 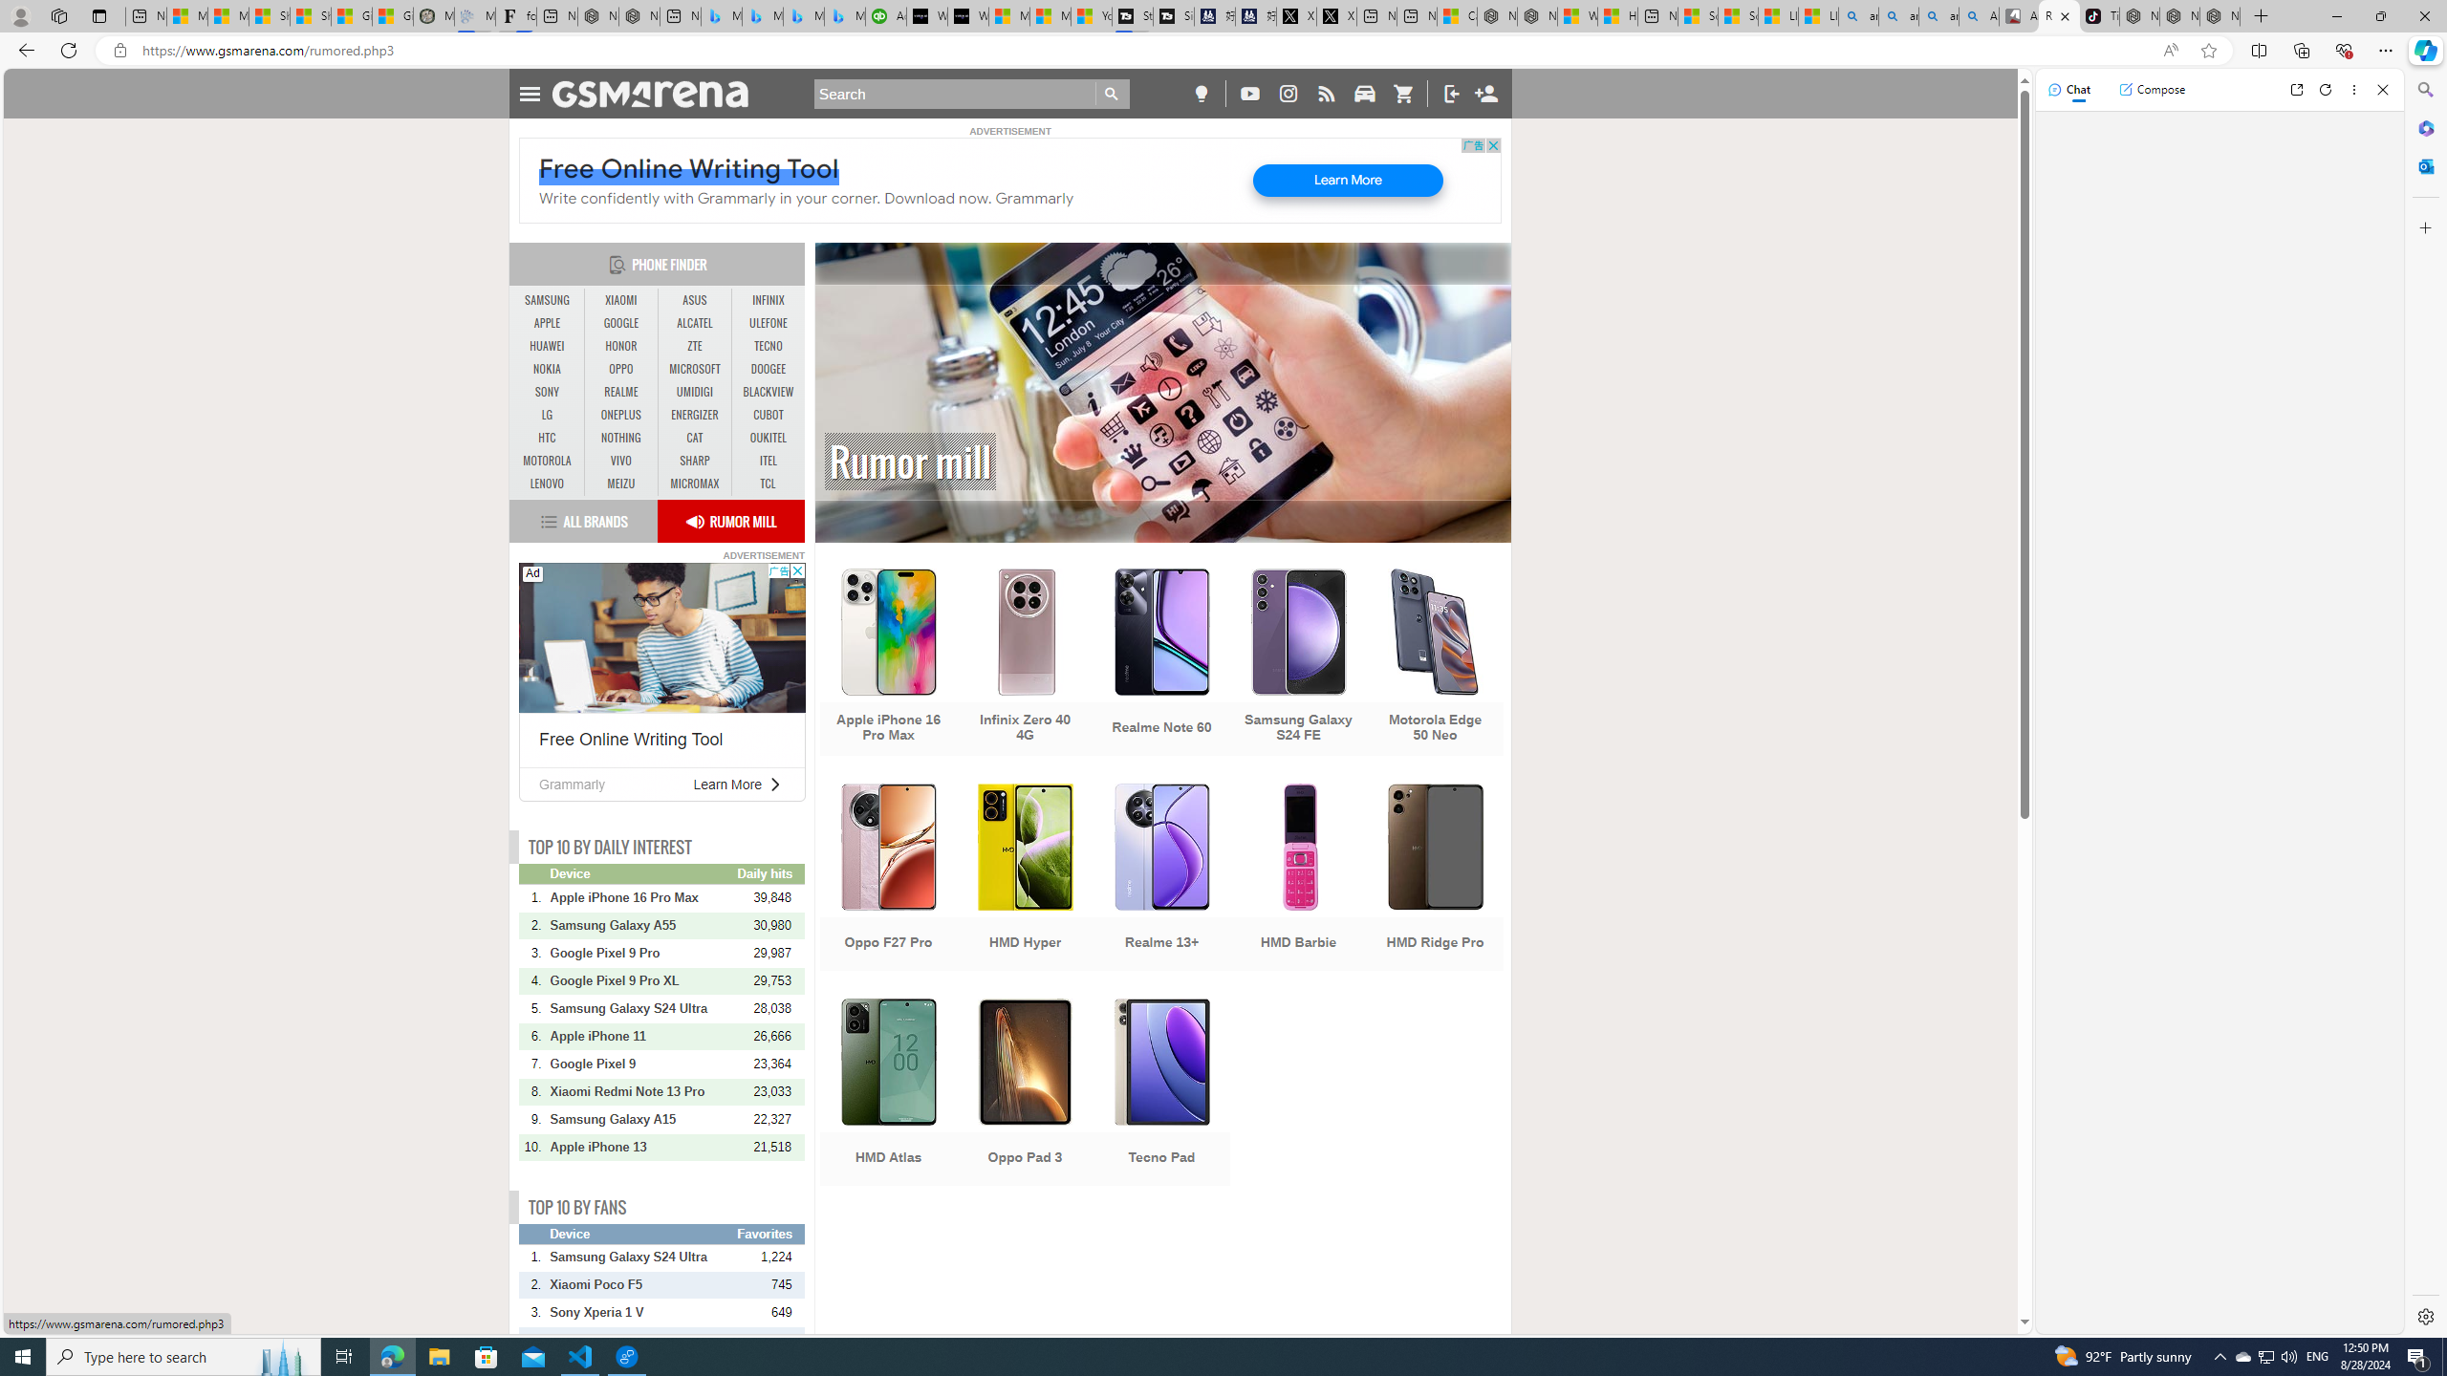 I want to click on TCL, so click(x=769, y=484).